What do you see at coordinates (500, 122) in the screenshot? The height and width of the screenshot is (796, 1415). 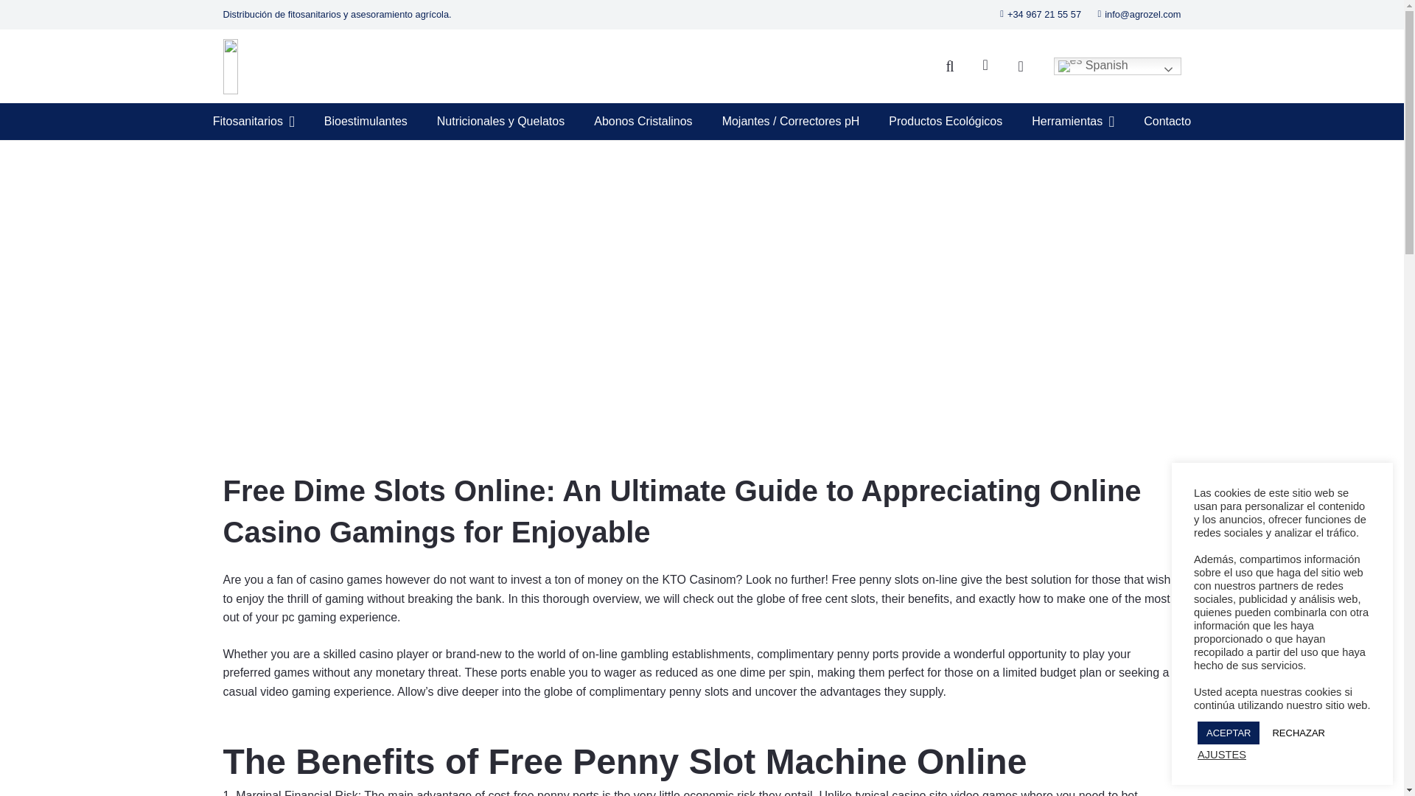 I see `Nutricionales y Quelatos` at bounding box center [500, 122].